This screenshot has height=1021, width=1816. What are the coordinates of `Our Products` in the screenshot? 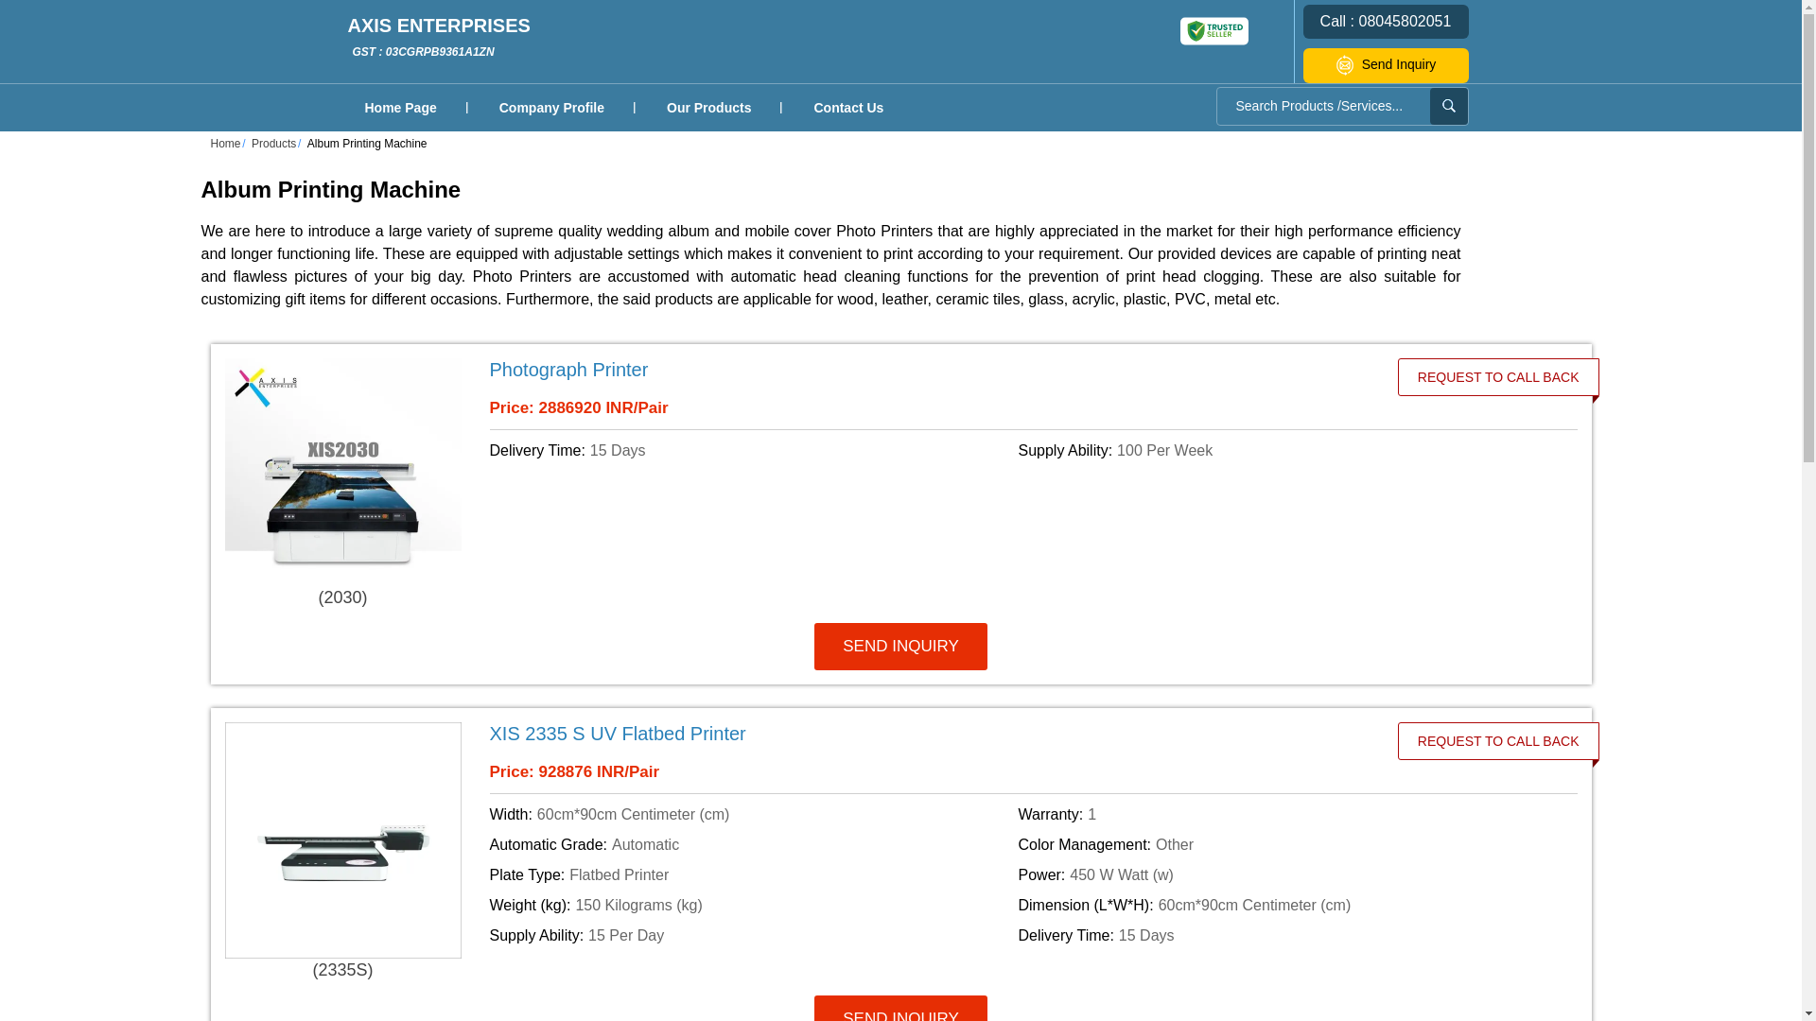 It's located at (751, 936).